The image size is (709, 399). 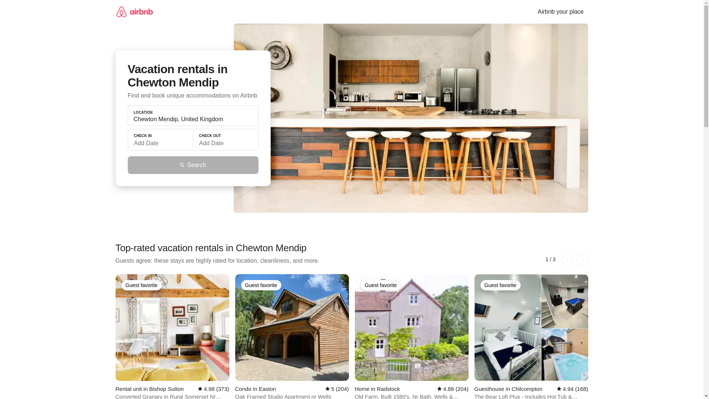 I want to click on Search, so click(x=193, y=165).